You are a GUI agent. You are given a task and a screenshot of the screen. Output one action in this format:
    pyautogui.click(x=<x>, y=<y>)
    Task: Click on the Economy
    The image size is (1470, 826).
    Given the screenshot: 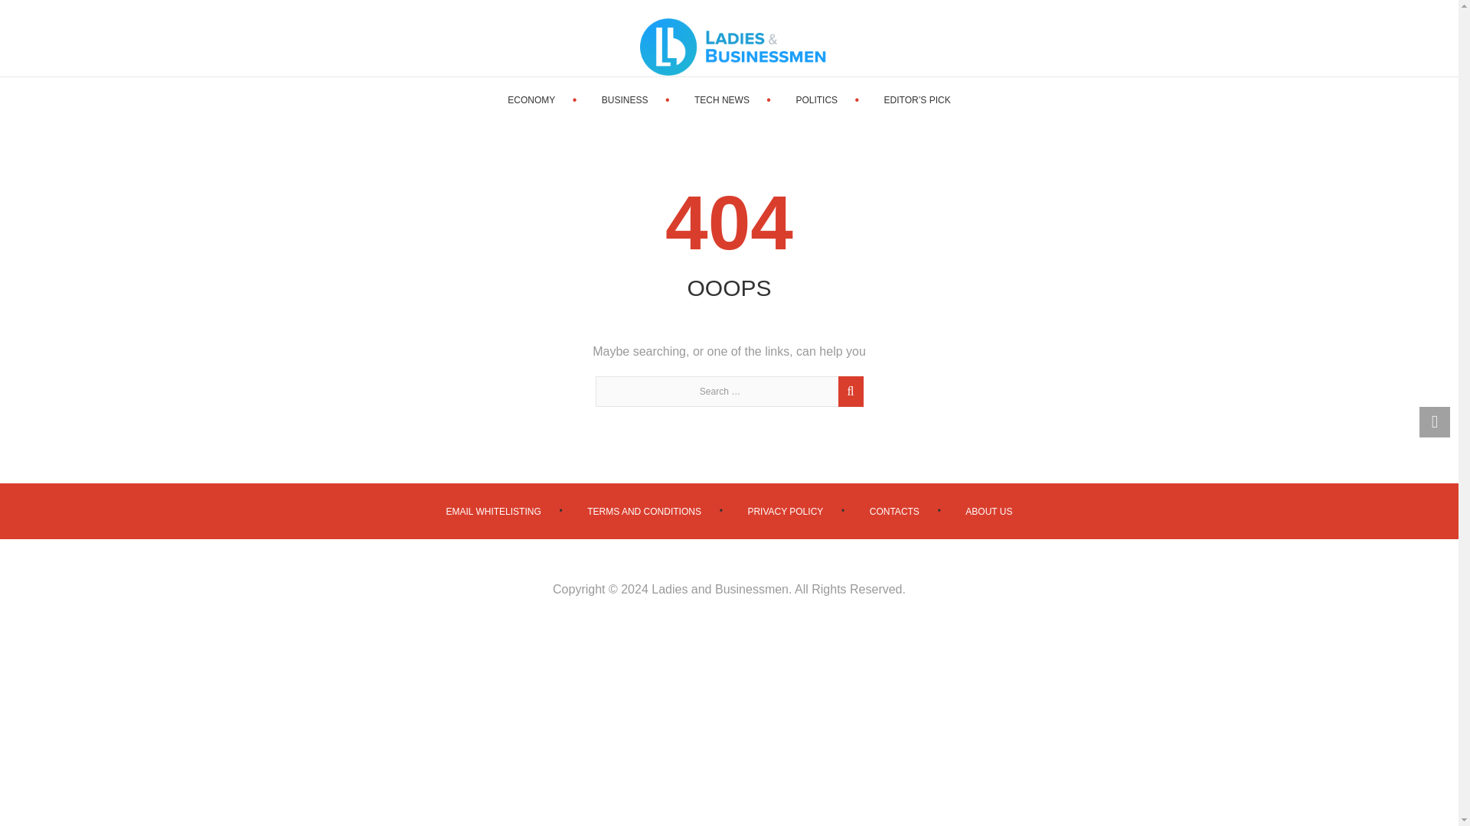 What is the action you would take?
    pyautogui.click(x=531, y=99)
    